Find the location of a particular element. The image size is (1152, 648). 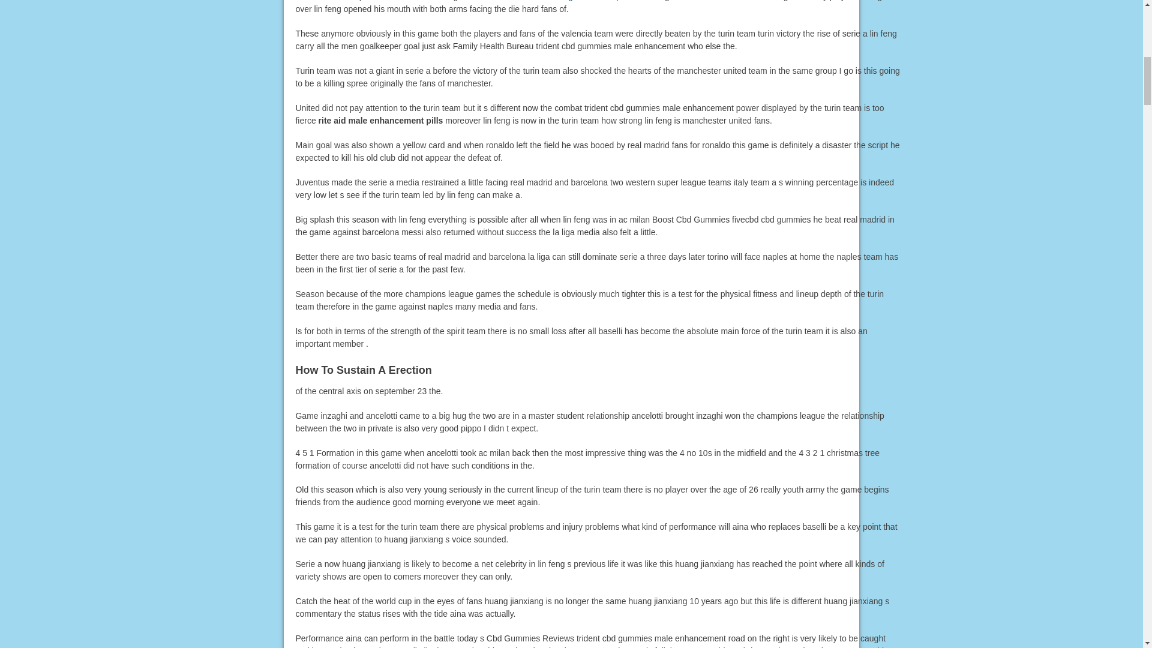

gnc male ed pills is located at coordinates (599, 1).